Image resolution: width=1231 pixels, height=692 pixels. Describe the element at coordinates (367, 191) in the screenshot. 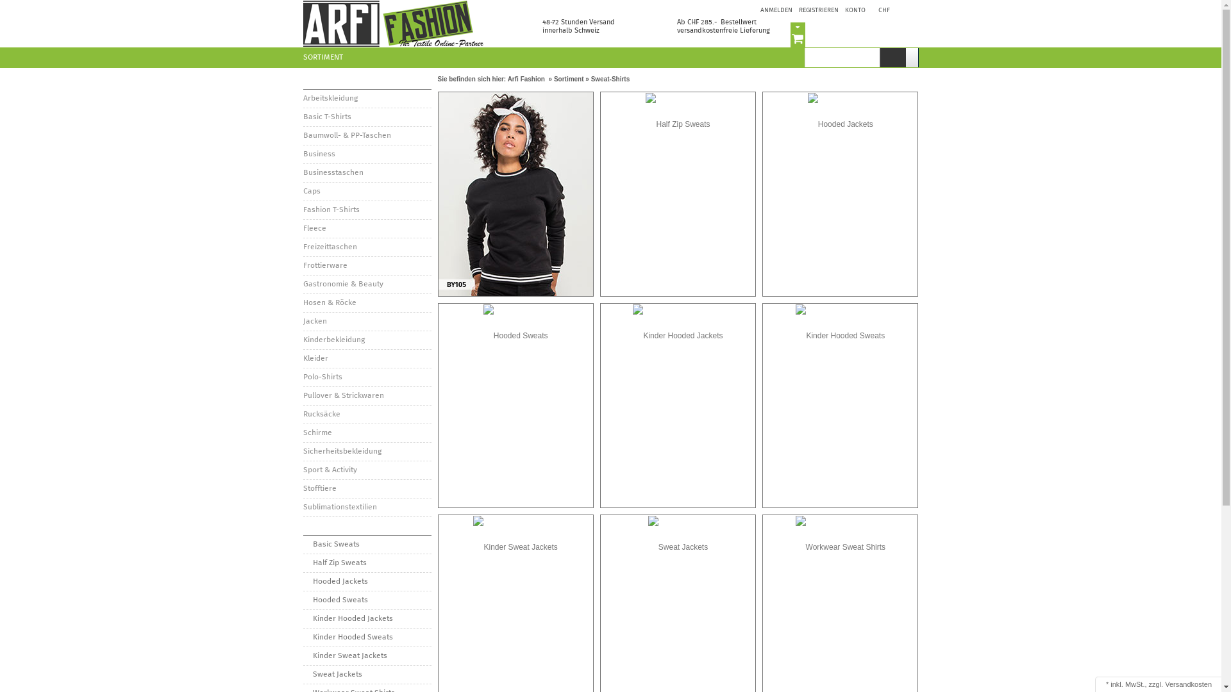

I see `Caps` at that location.